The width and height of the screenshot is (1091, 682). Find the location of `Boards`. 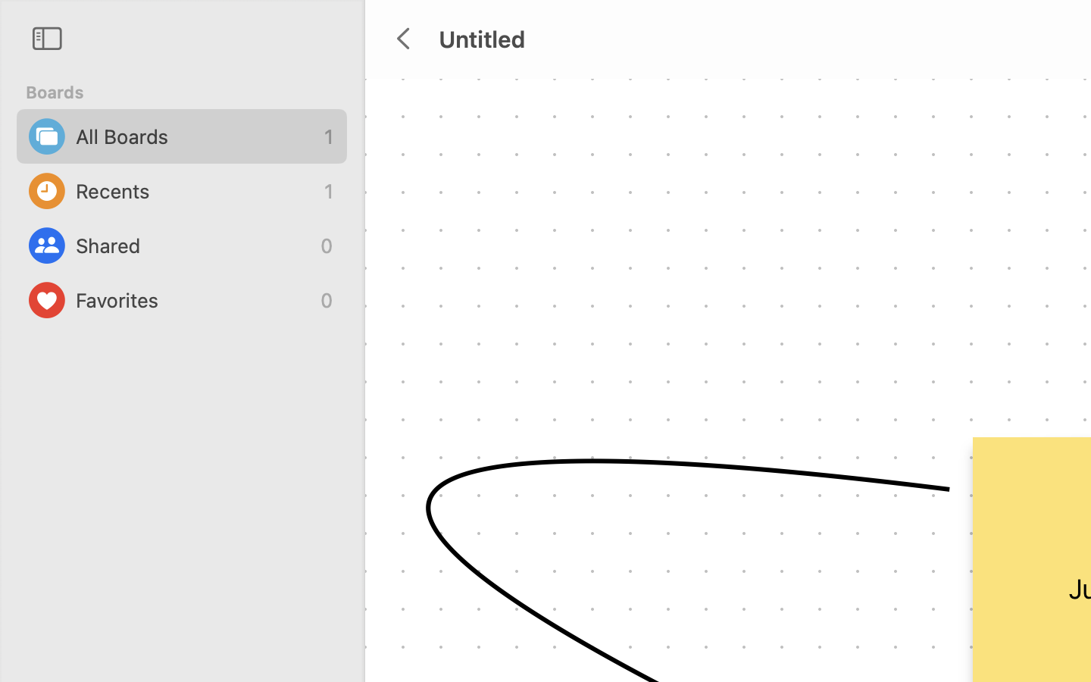

Boards is located at coordinates (191, 92).